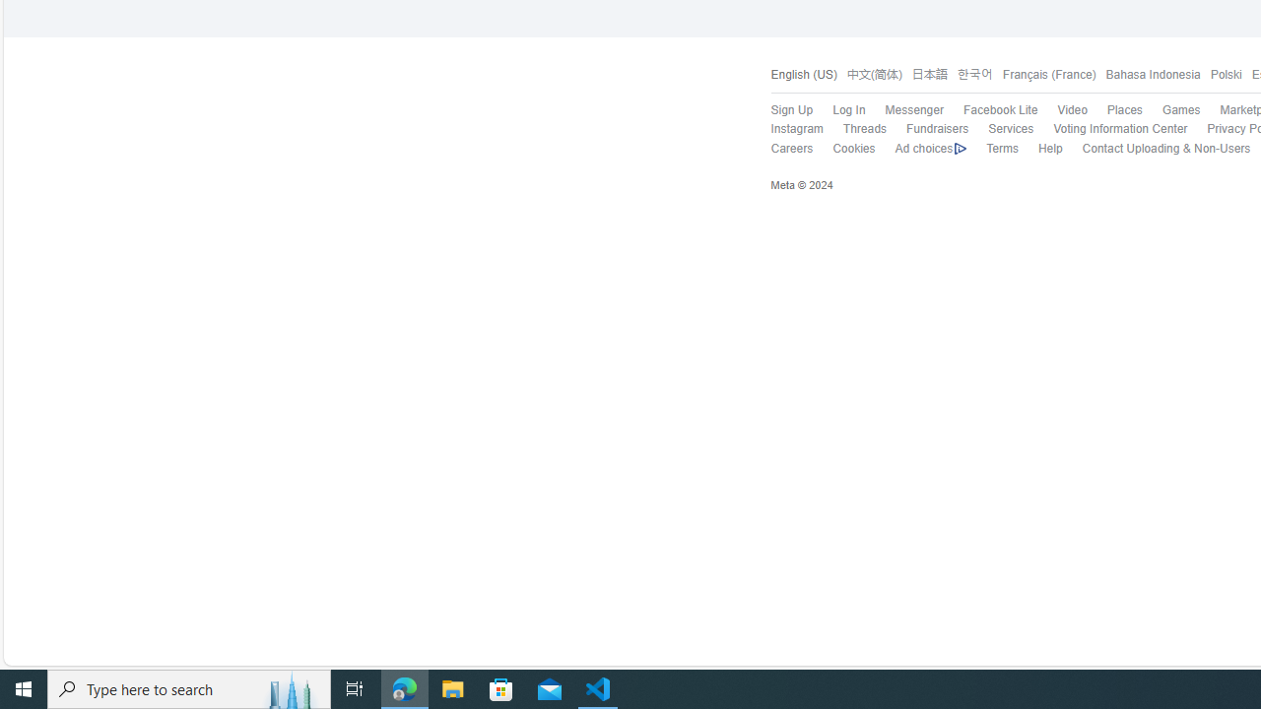  I want to click on English (US), so click(804, 75).